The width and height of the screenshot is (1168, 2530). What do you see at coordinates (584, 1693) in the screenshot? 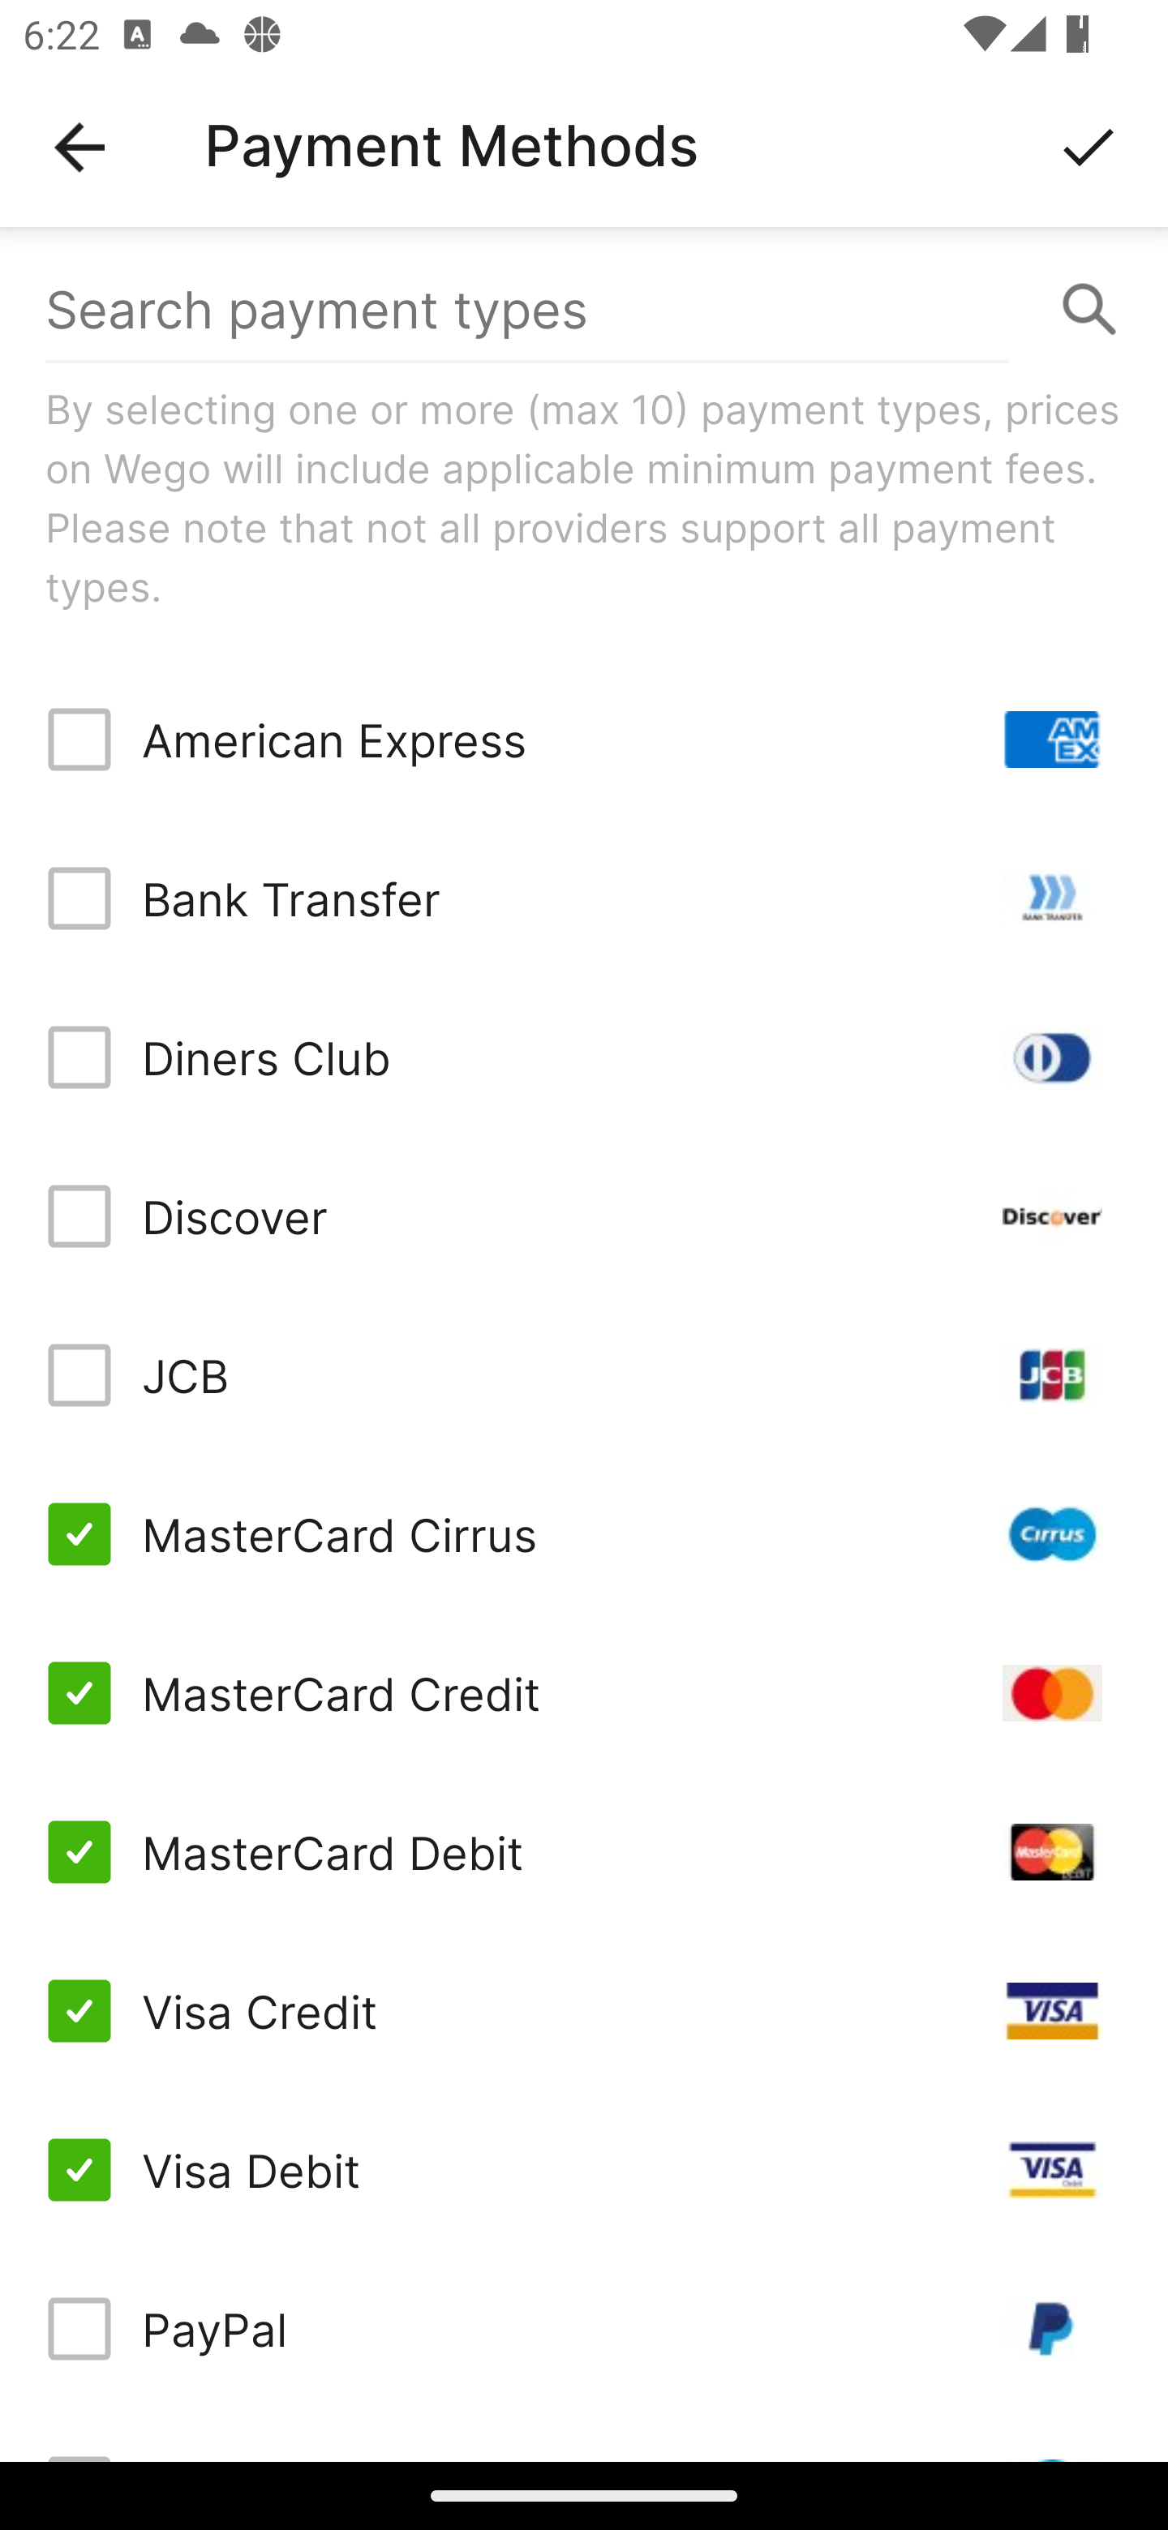
I see `MasterCard Credit` at bounding box center [584, 1693].